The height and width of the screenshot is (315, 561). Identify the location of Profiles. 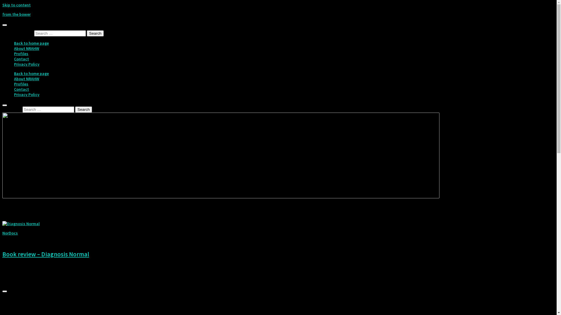
(21, 84).